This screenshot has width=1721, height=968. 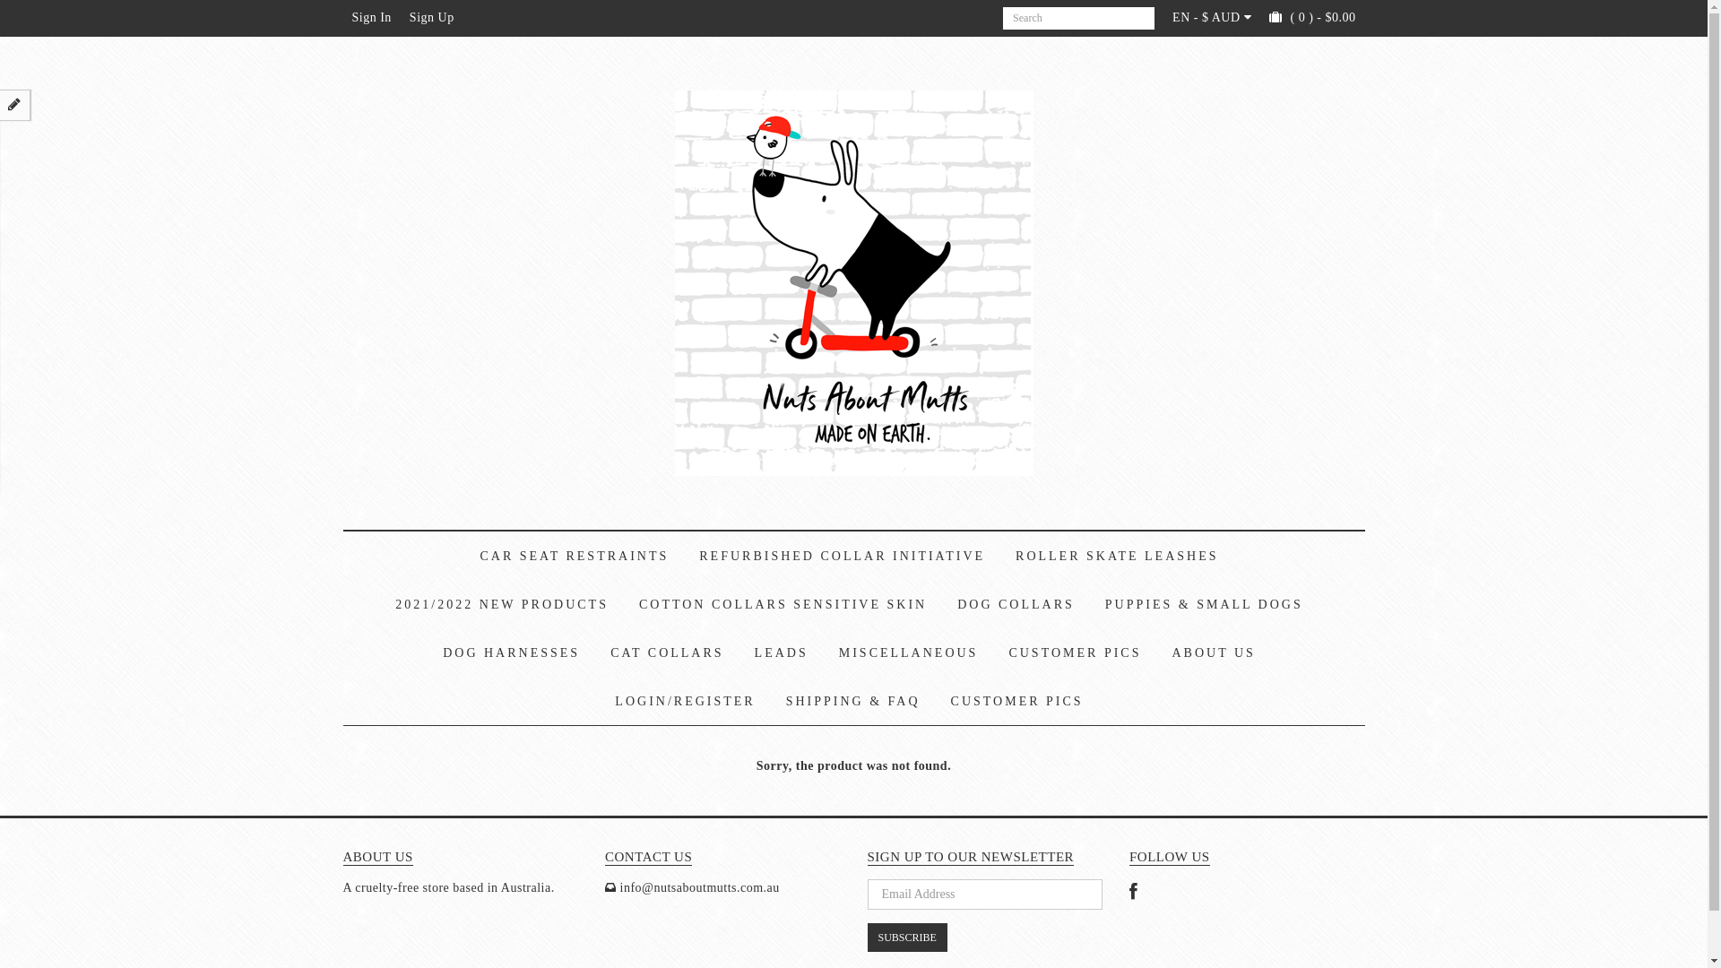 What do you see at coordinates (1016, 605) in the screenshot?
I see `DOG COLLARS` at bounding box center [1016, 605].